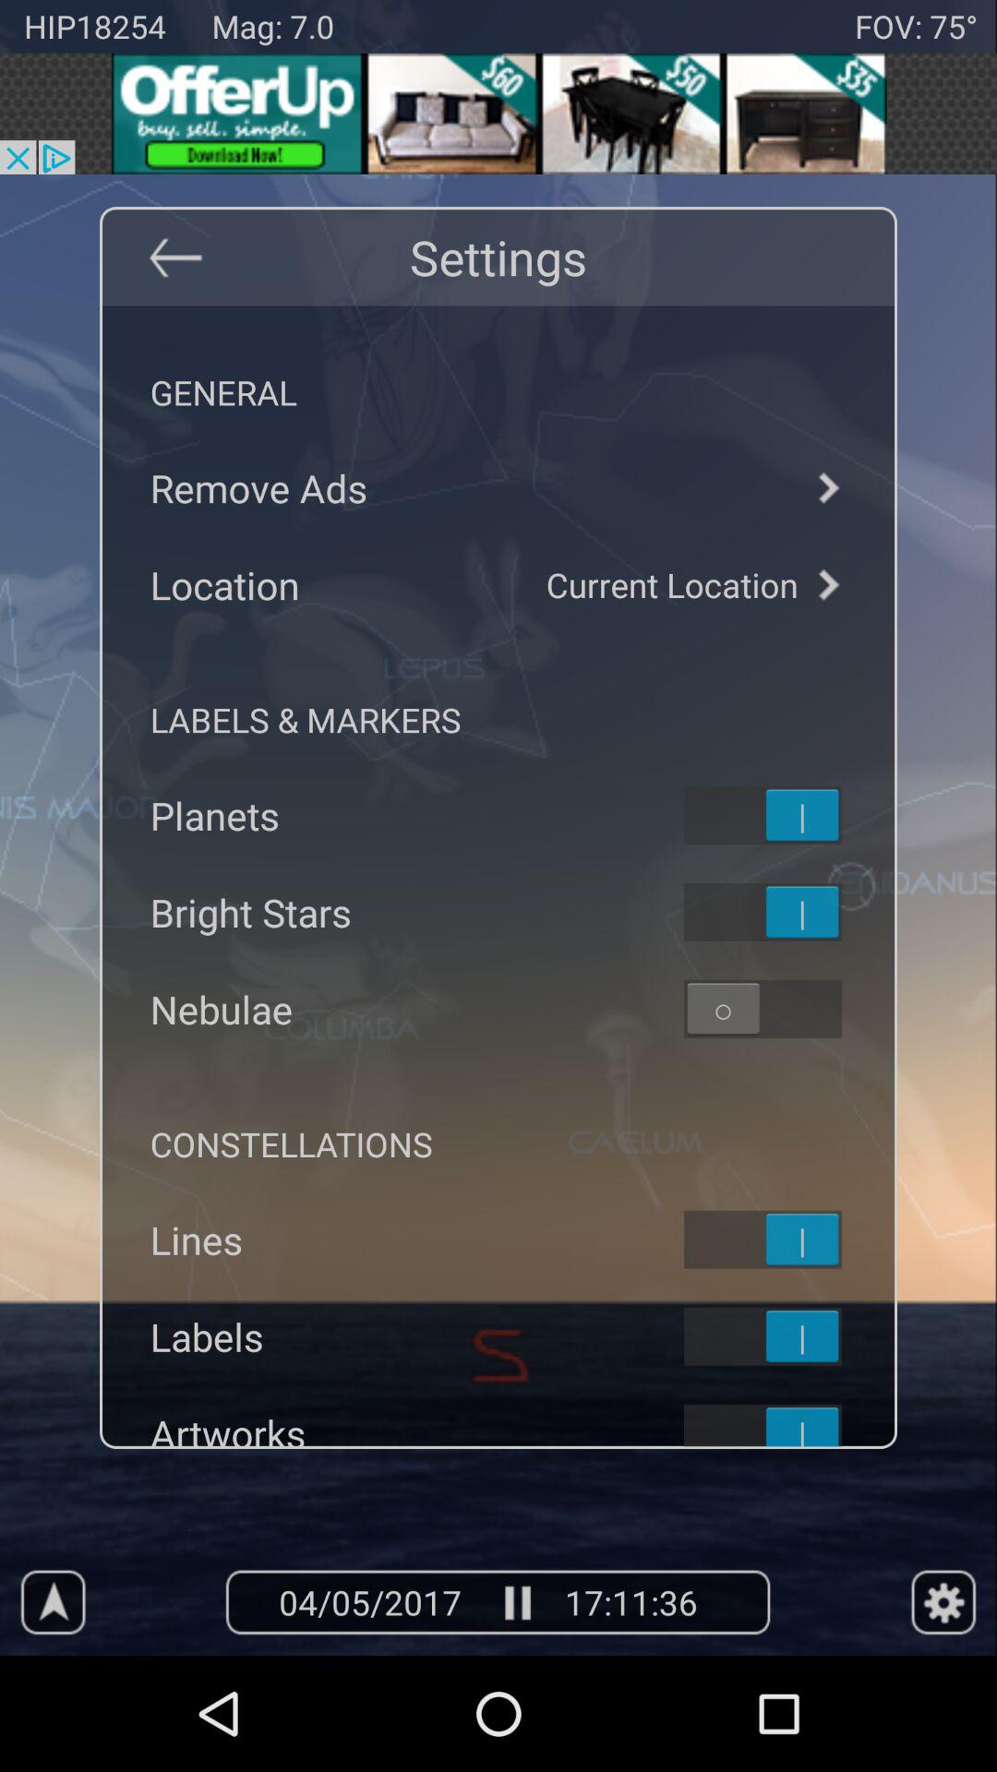 The image size is (997, 1772). I want to click on turn on lines, so click(787, 1239).